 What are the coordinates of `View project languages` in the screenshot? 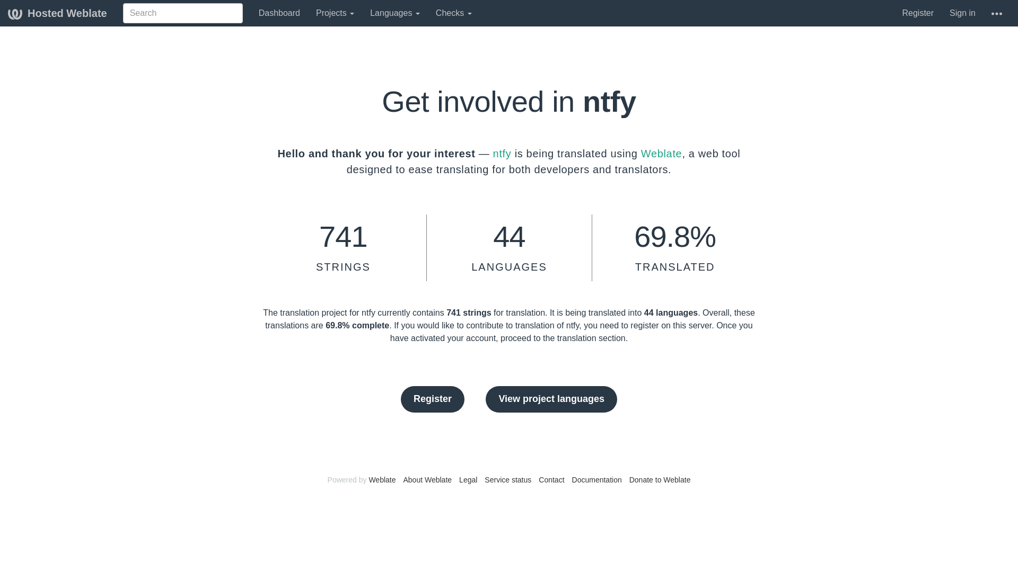 It's located at (551, 399).